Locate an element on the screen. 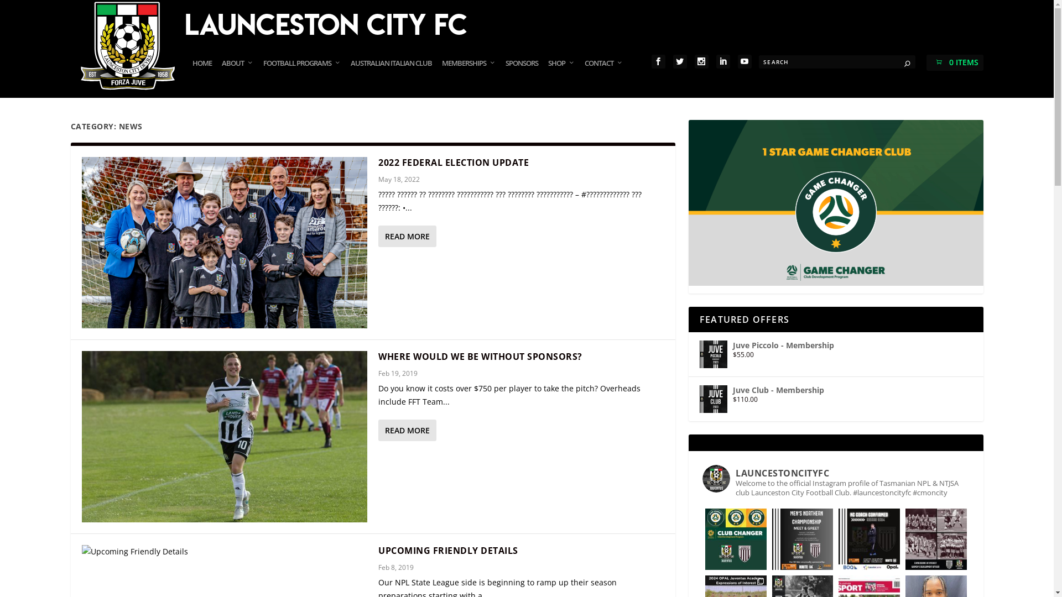  MEMBERSHIPS is located at coordinates (469, 74).